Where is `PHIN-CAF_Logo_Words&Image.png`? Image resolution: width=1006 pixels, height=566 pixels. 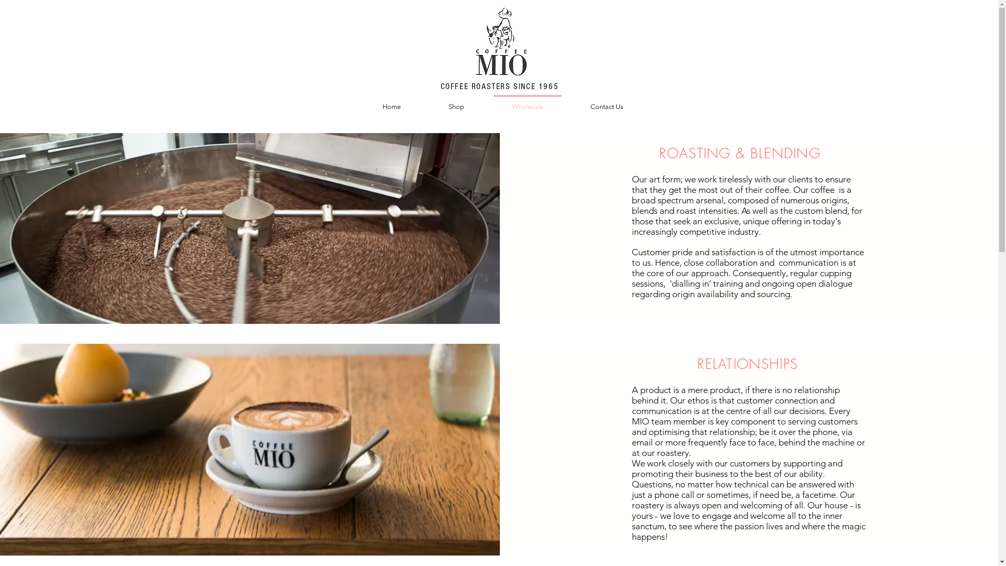
PHIN-CAF_Logo_Words&Image.png is located at coordinates (501, 40).